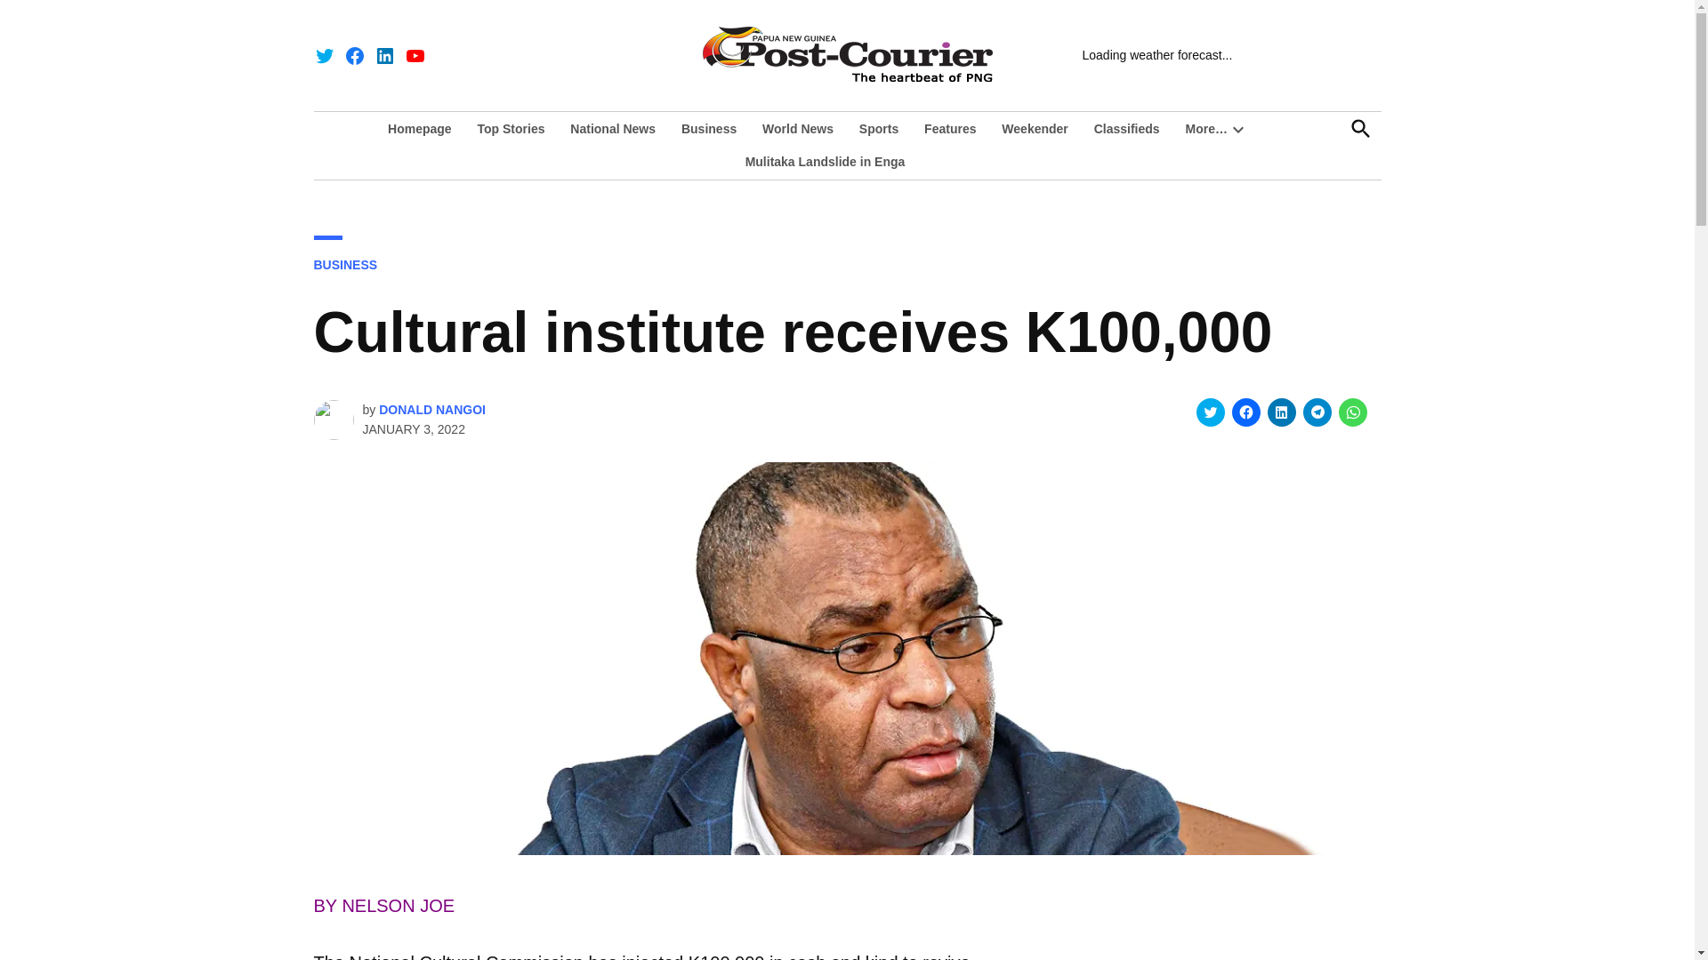  Describe the element at coordinates (1281, 412) in the screenshot. I see `Click to share on LinkedIn` at that location.